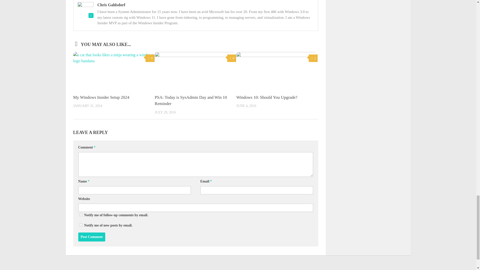 This screenshot has height=270, width=480. Describe the element at coordinates (191, 100) in the screenshot. I see `PSA: Today is SysAdmin Day and Win 10 Reminder` at that location.